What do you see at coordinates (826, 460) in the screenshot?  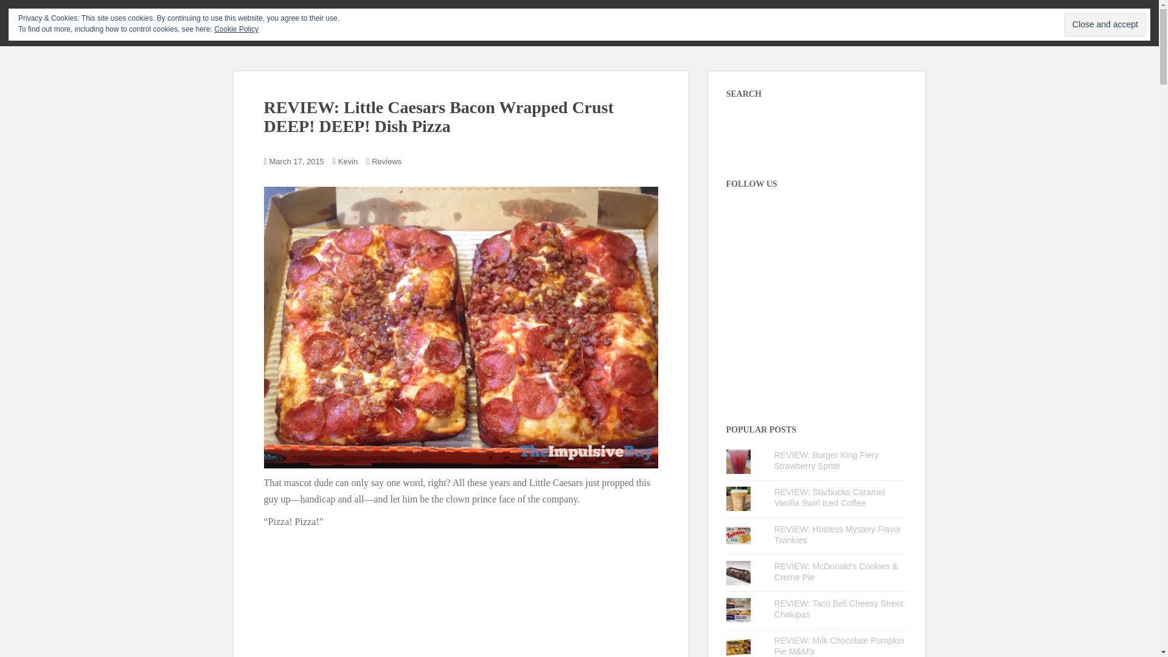 I see `REVIEW: Burger King Fiery Strawberry Sprite` at bounding box center [826, 460].